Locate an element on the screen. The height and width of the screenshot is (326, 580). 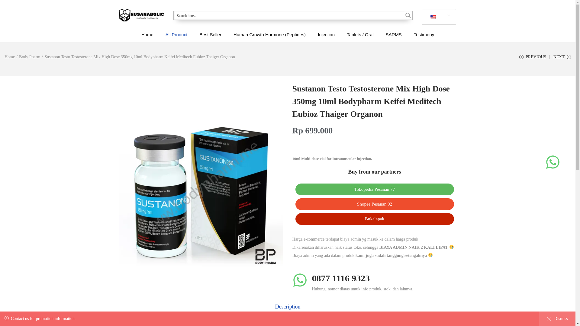
Shopee Pesanan 92 is located at coordinates (375, 204).